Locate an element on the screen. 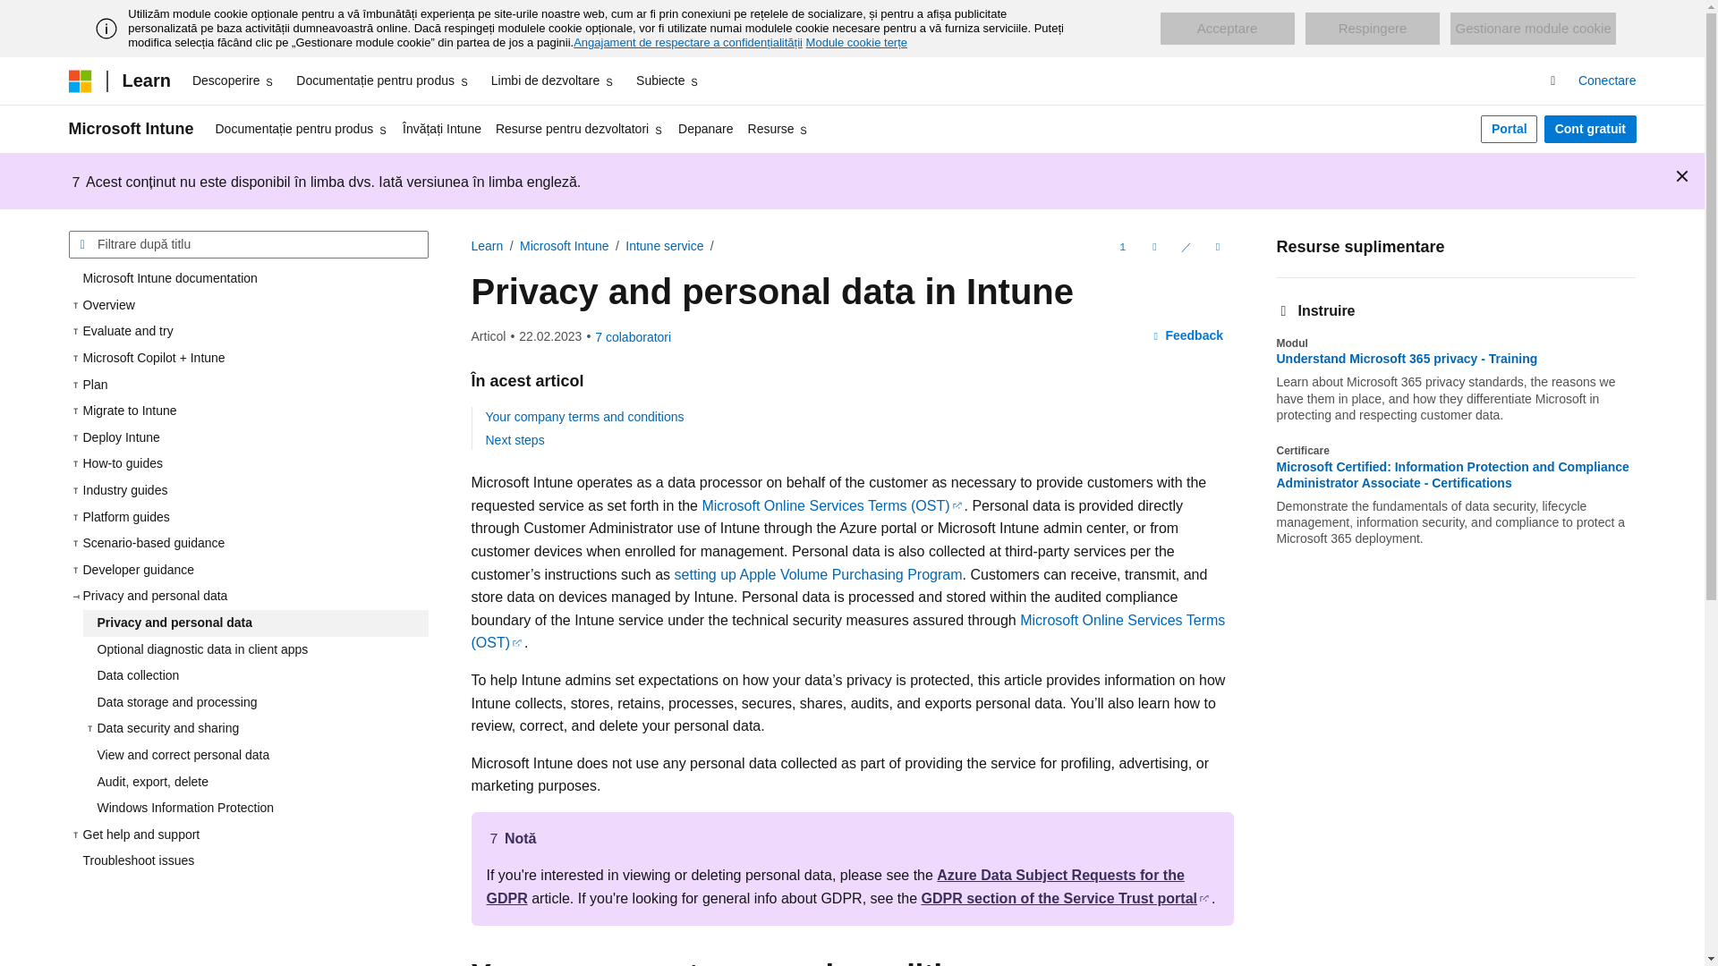 This screenshot has width=1718, height=966. Learn is located at coordinates (145, 80).